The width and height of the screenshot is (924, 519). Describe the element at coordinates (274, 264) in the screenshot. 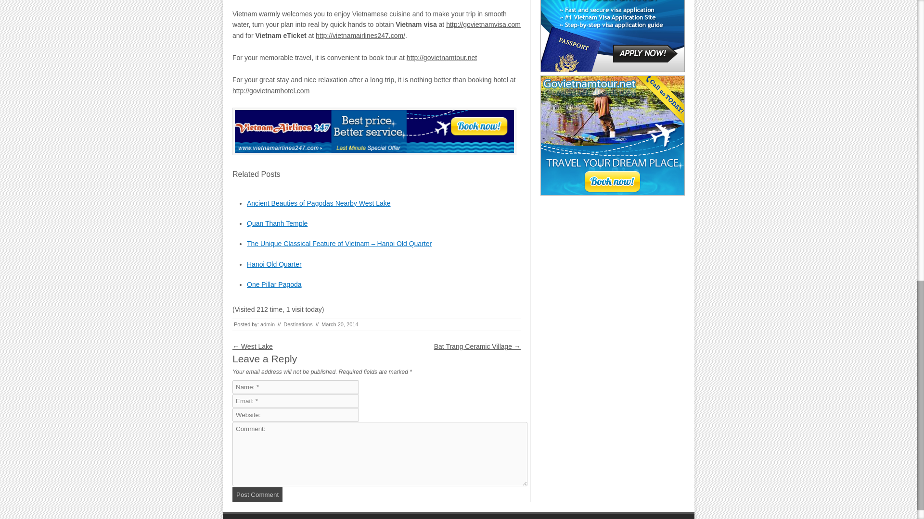

I see `Hanoi Old Quarter` at that location.